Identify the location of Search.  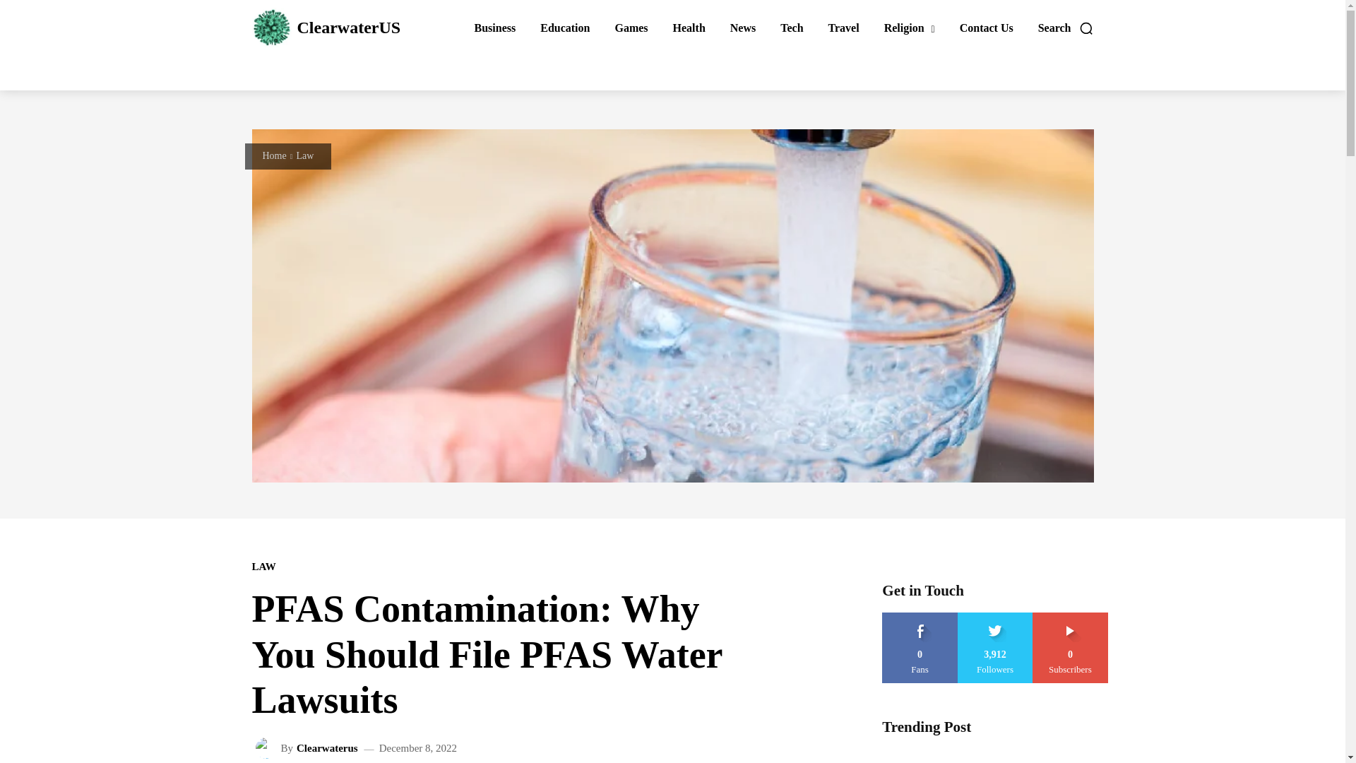
(1066, 28).